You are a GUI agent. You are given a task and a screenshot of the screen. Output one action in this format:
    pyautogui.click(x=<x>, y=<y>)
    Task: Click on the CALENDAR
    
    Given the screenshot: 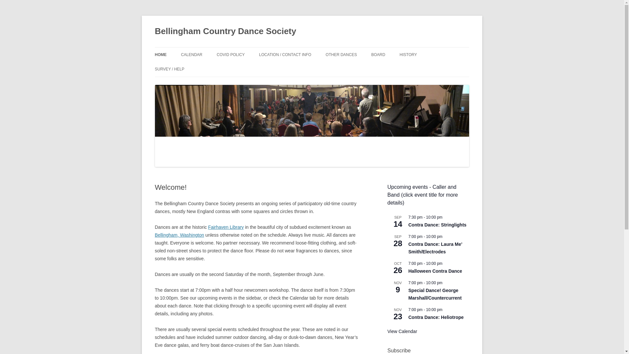 What is the action you would take?
    pyautogui.click(x=191, y=54)
    